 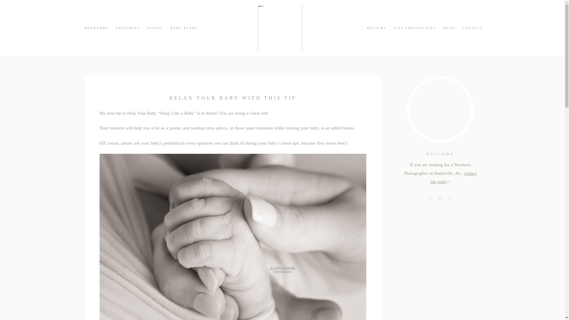 What do you see at coordinates (449, 28) in the screenshot?
I see `BLOG` at bounding box center [449, 28].